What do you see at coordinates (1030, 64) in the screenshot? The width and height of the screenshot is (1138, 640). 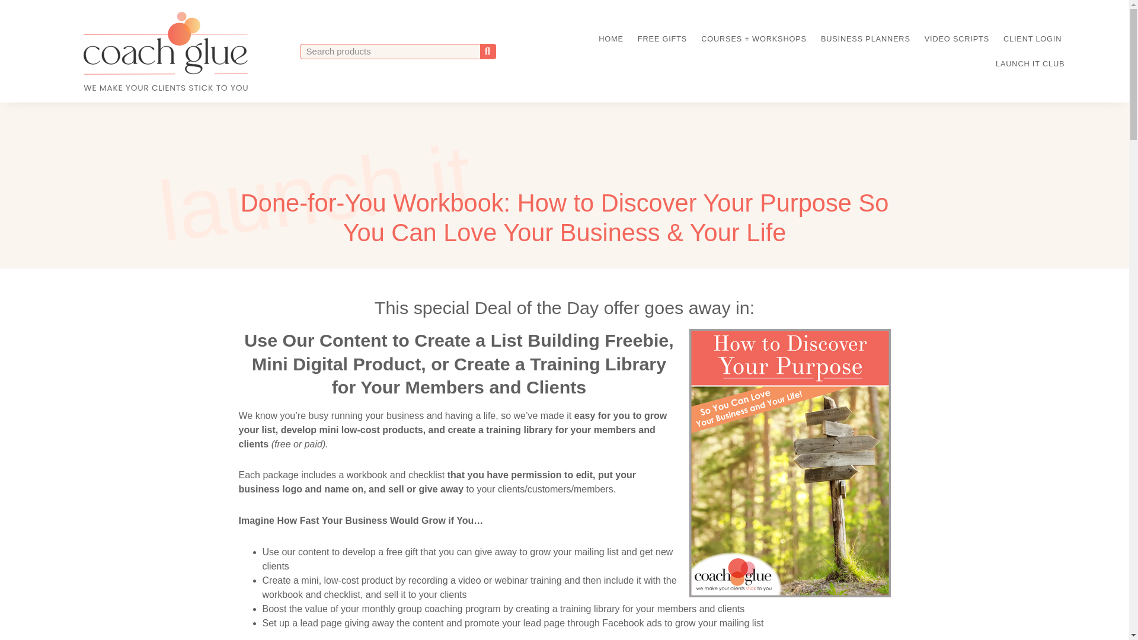 I see `LAUNCH IT CLUB` at bounding box center [1030, 64].